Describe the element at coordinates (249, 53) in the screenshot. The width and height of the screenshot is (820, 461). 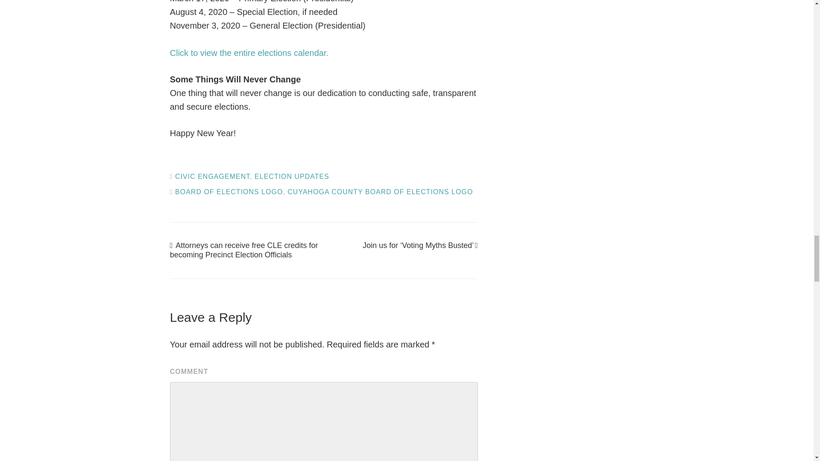
I see `Click to view the entire elections calendar.` at that location.